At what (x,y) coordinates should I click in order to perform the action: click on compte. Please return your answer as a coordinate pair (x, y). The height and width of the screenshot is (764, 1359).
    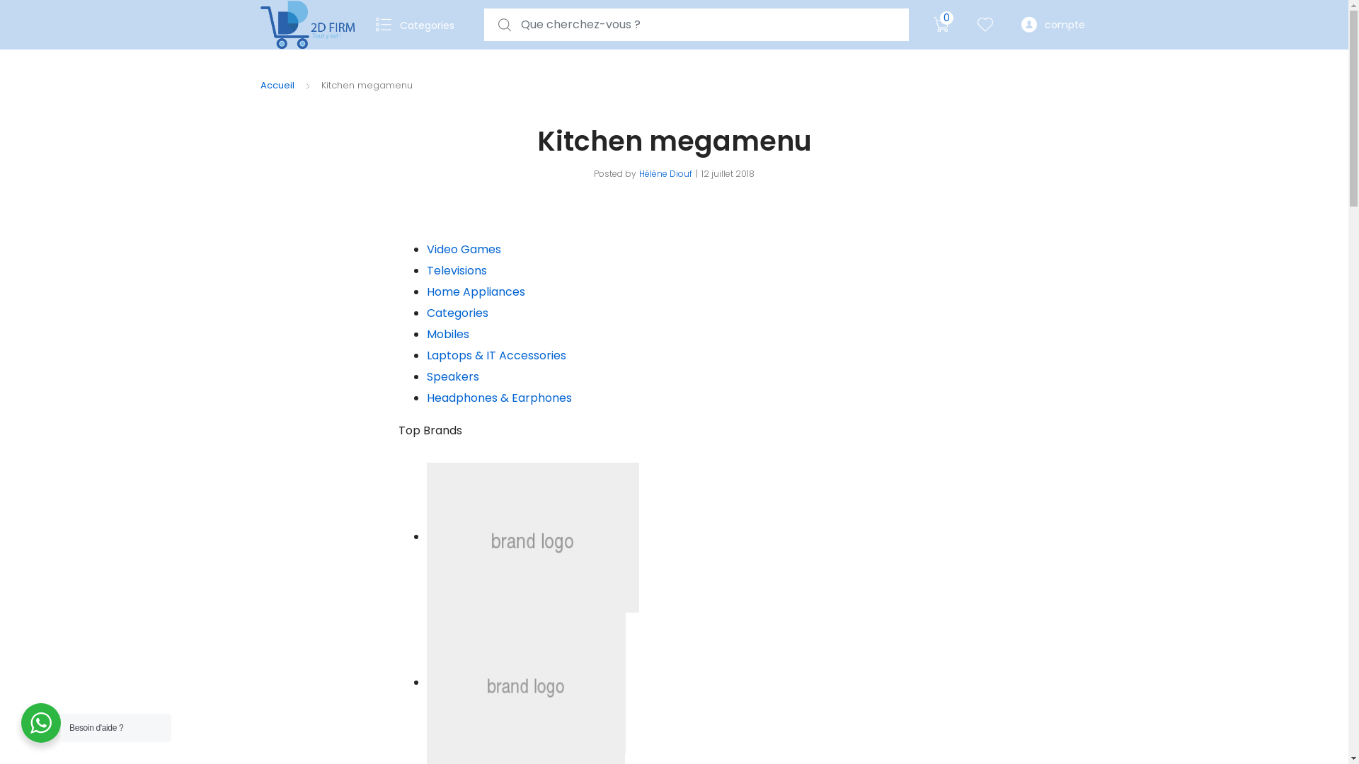
    Looking at the image, I should click on (1053, 25).